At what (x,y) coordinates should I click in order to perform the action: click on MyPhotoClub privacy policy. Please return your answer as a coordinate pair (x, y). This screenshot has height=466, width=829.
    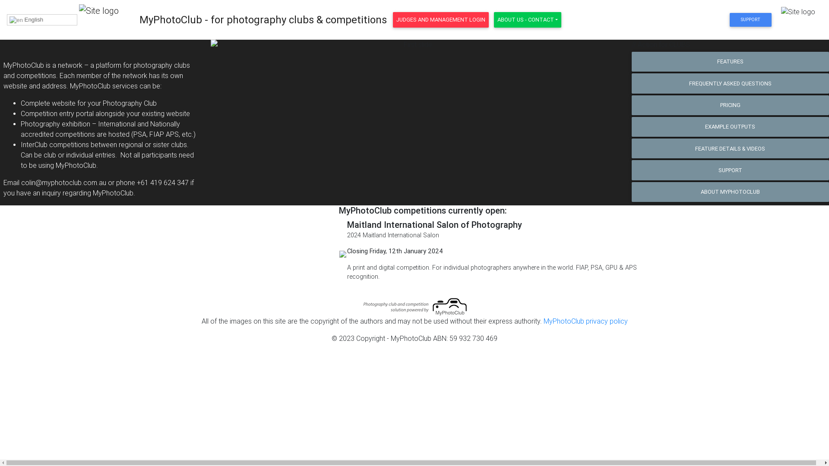
    Looking at the image, I should click on (585, 321).